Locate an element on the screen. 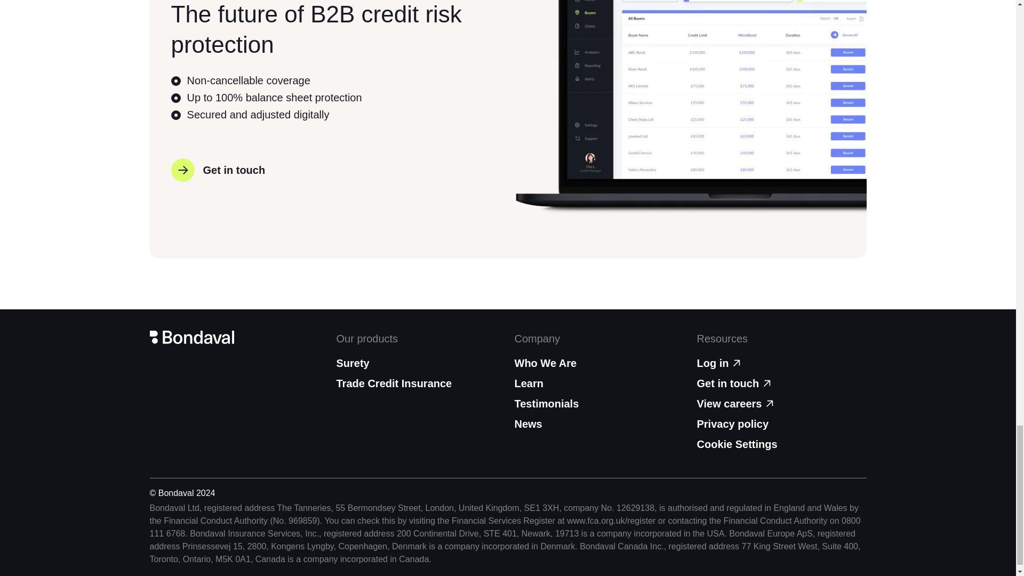  Trade Credit Insurance is located at coordinates (394, 383).